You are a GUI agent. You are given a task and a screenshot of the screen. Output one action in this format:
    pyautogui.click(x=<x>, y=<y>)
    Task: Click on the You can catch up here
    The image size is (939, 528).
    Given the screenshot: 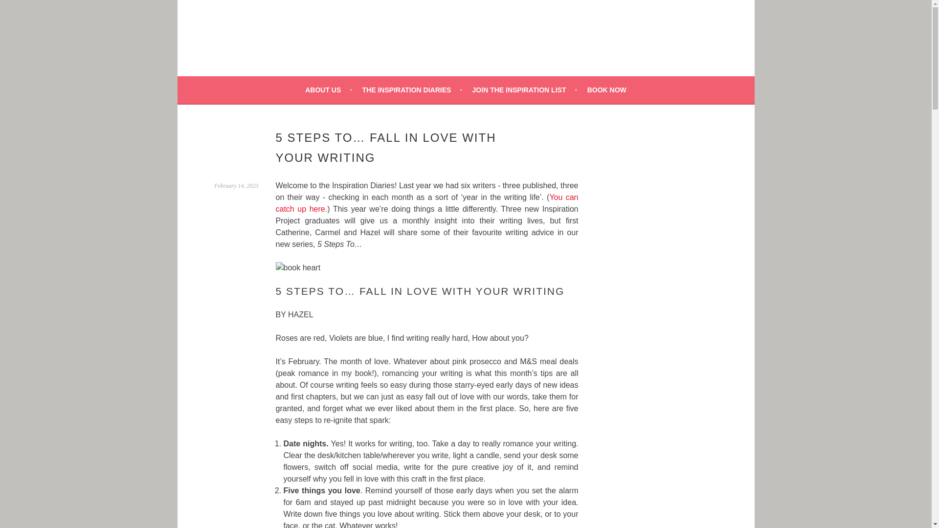 What is the action you would take?
    pyautogui.click(x=427, y=203)
    